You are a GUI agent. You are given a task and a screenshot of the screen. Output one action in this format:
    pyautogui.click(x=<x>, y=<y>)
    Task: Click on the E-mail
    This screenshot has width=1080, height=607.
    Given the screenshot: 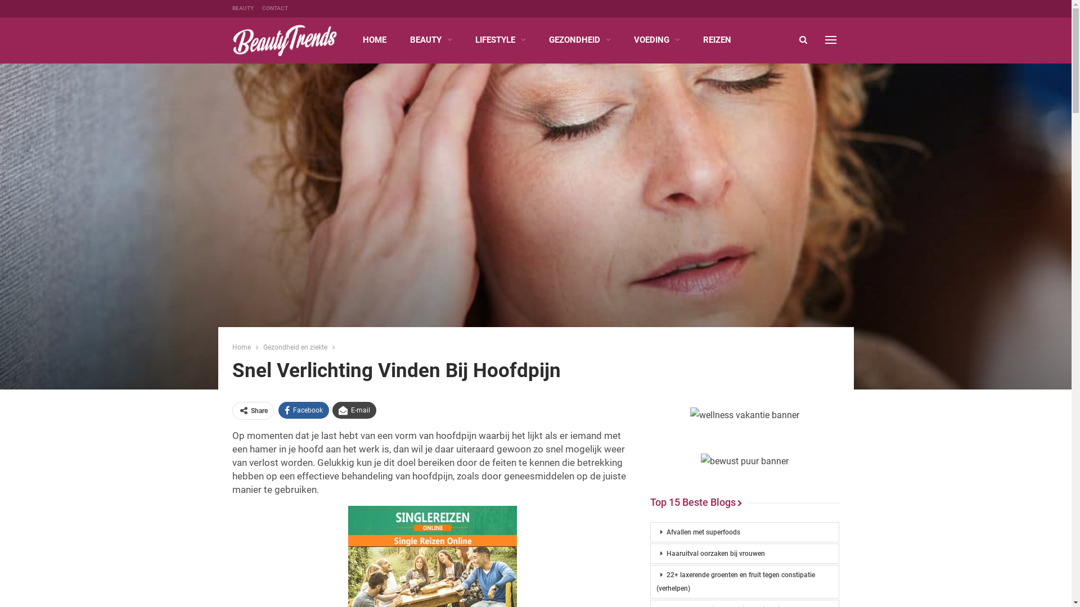 What is the action you would take?
    pyautogui.click(x=354, y=410)
    